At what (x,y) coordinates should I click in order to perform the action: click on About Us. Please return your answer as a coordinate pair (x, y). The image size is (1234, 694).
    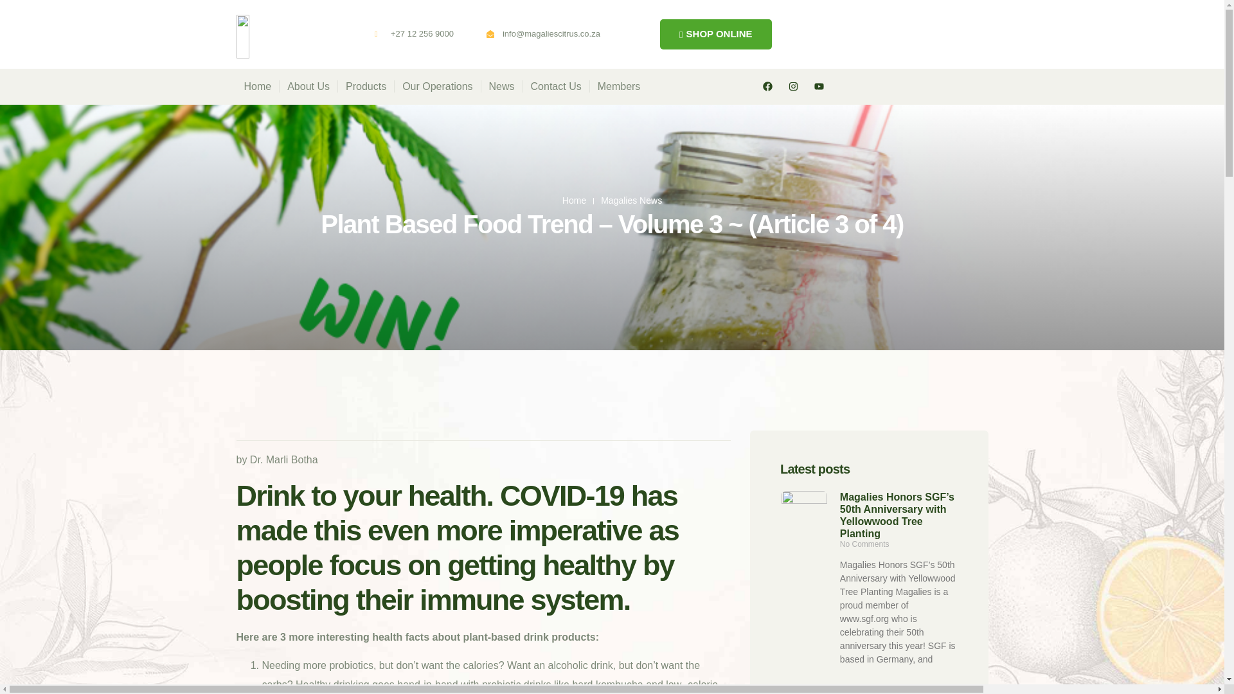
    Looking at the image, I should click on (308, 86).